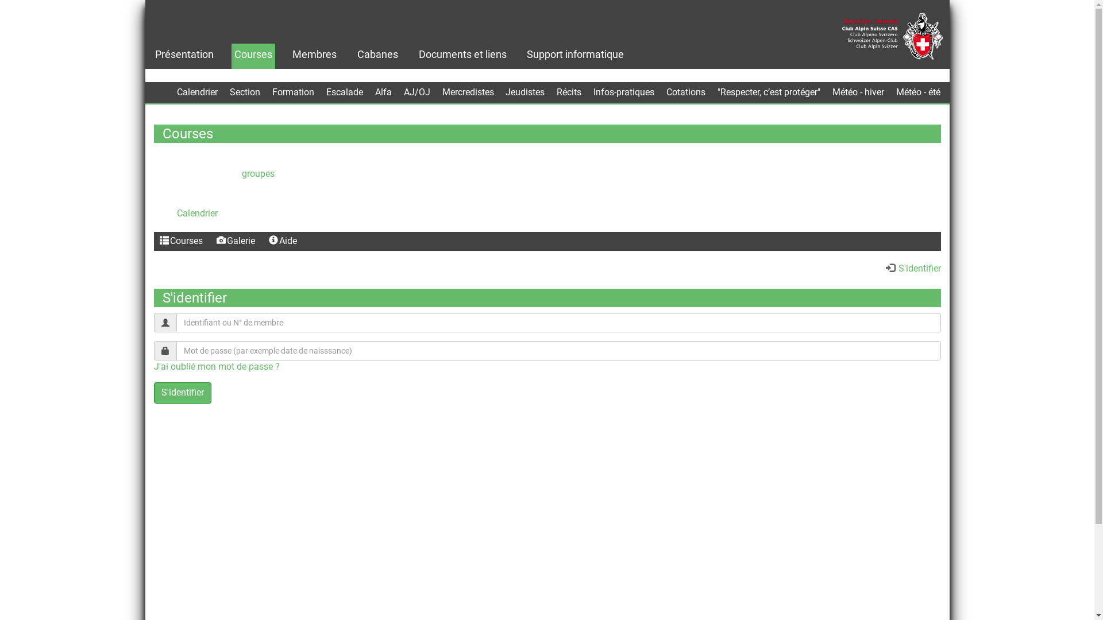  What do you see at coordinates (468, 92) in the screenshot?
I see `Mercredistes` at bounding box center [468, 92].